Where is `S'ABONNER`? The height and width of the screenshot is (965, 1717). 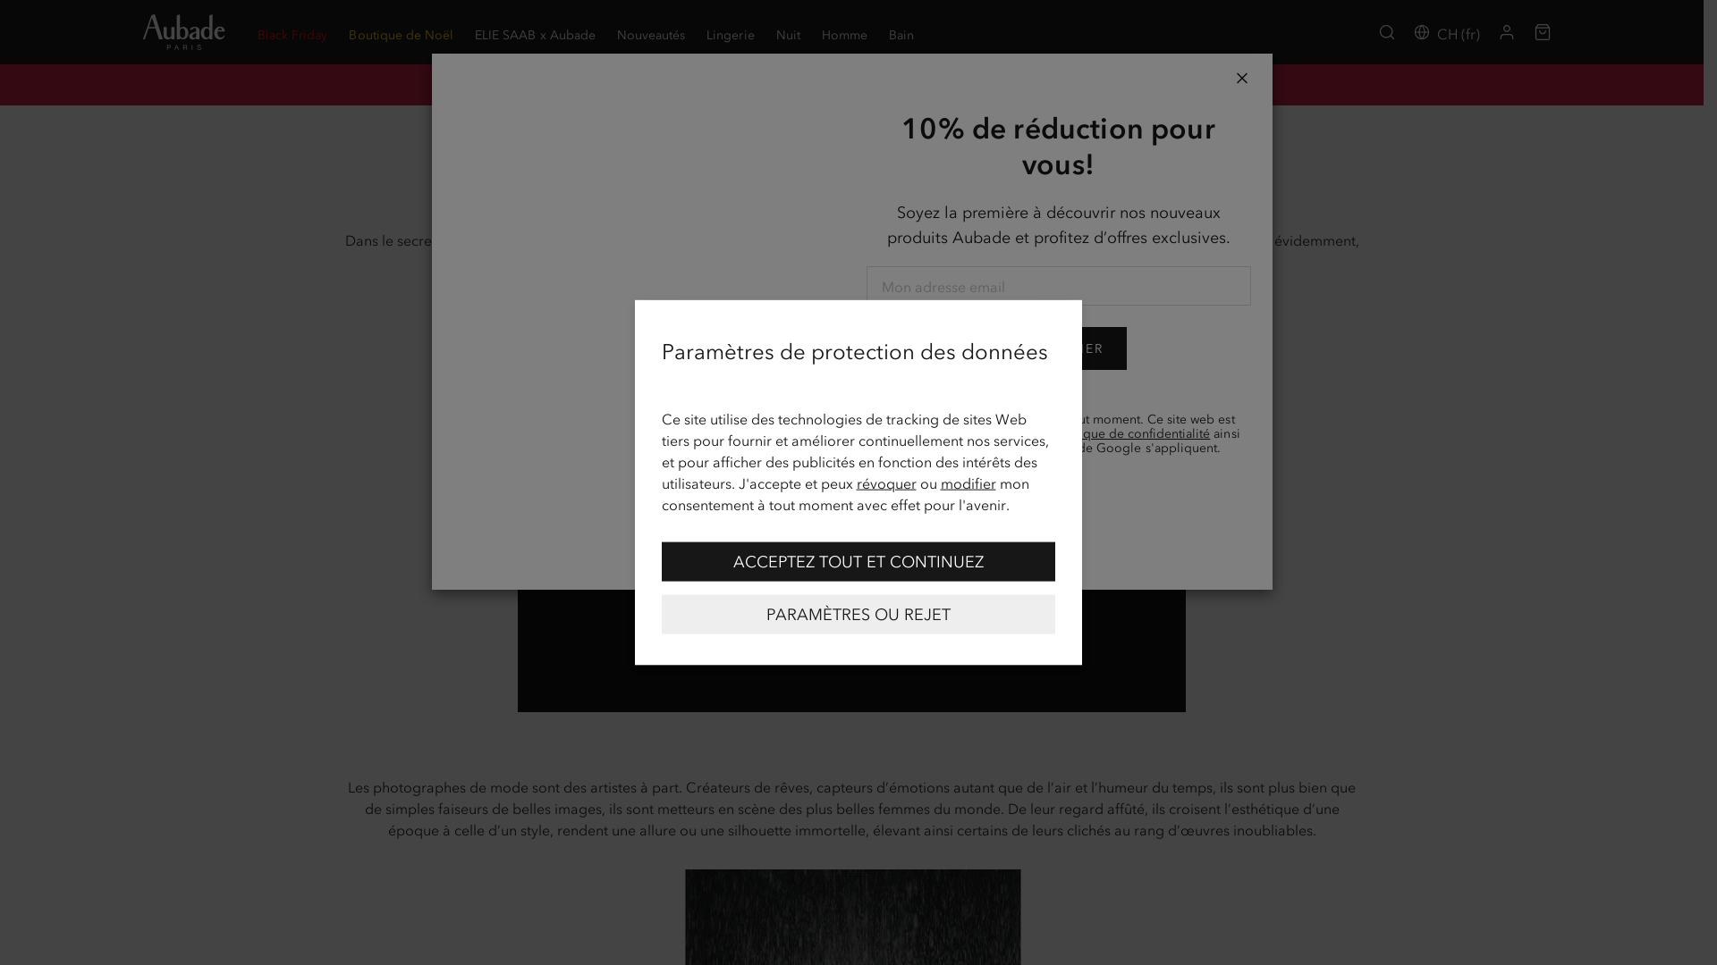
S'ABONNER is located at coordinates (1059, 348).